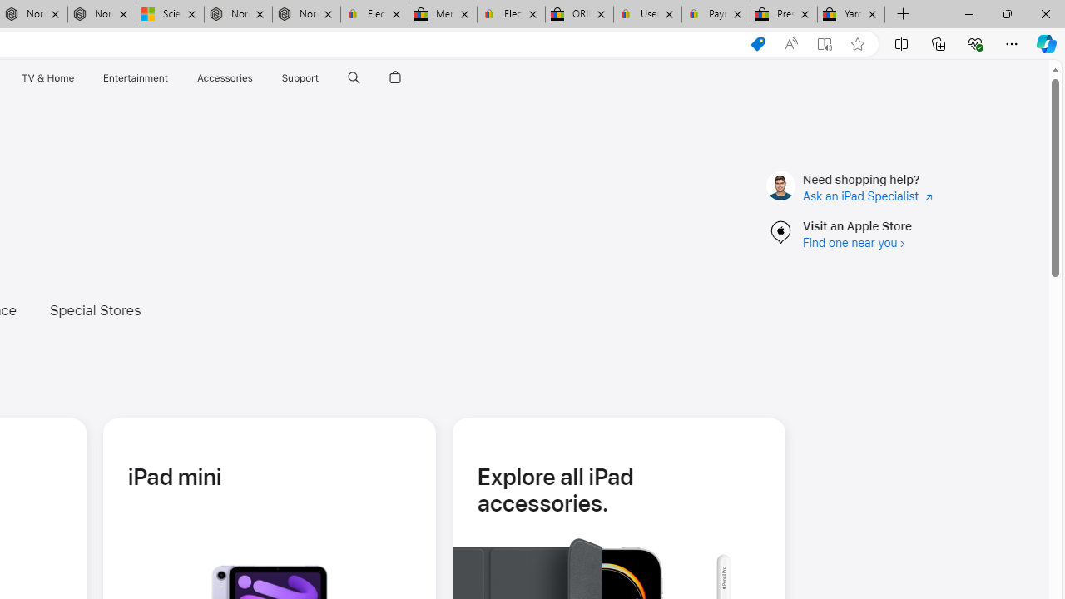 The height and width of the screenshot is (599, 1065). Describe the element at coordinates (306, 15) in the screenshot. I see `Nordace - FAQ` at that location.